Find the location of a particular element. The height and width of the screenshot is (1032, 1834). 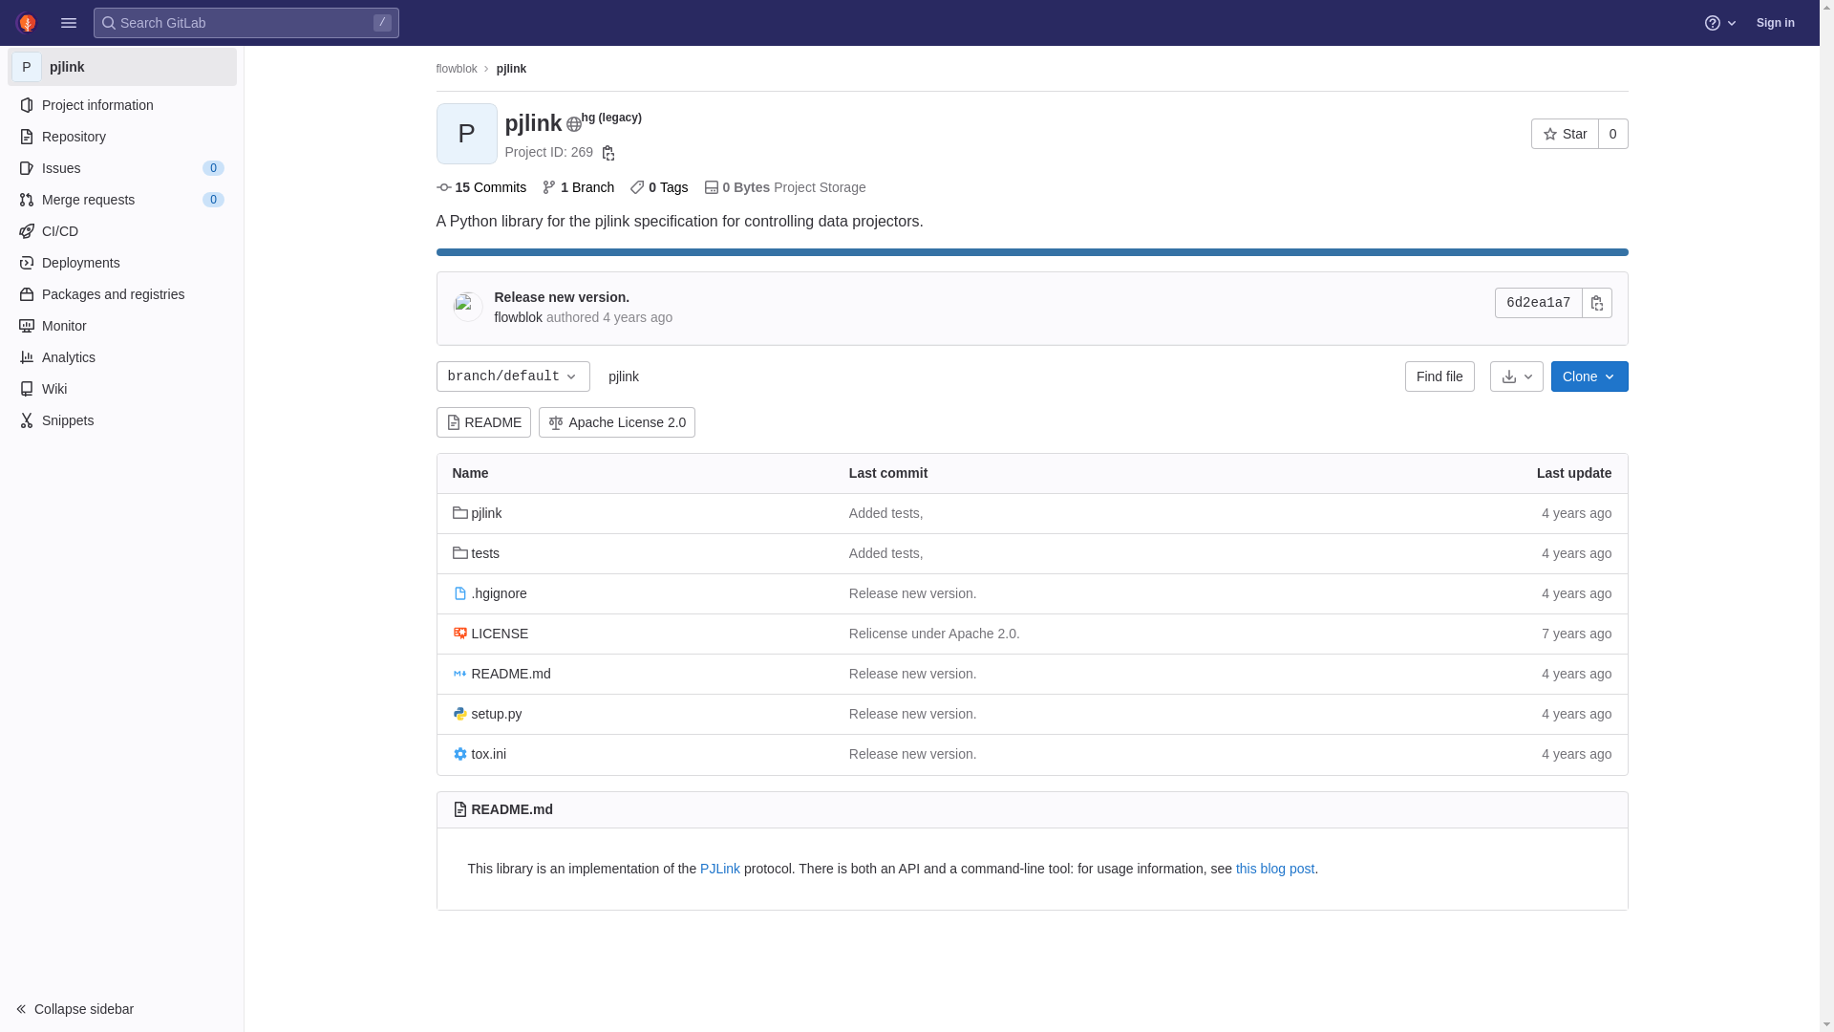

P
pjlink is located at coordinates (122, 67).